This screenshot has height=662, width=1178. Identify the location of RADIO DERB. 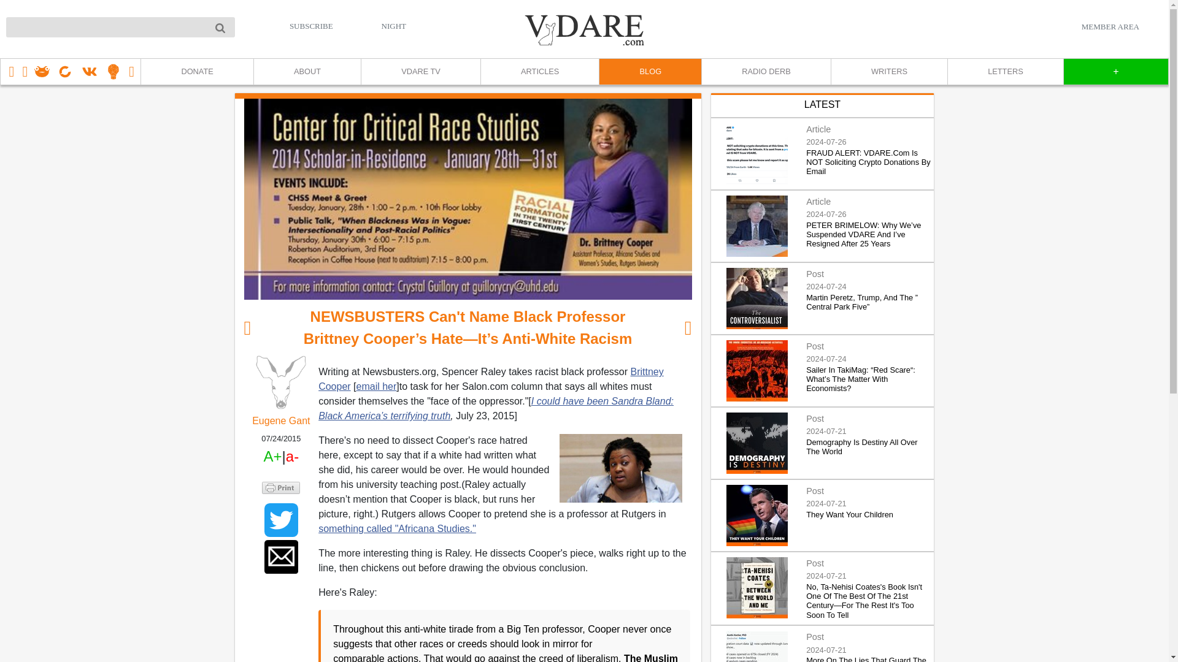
(766, 72).